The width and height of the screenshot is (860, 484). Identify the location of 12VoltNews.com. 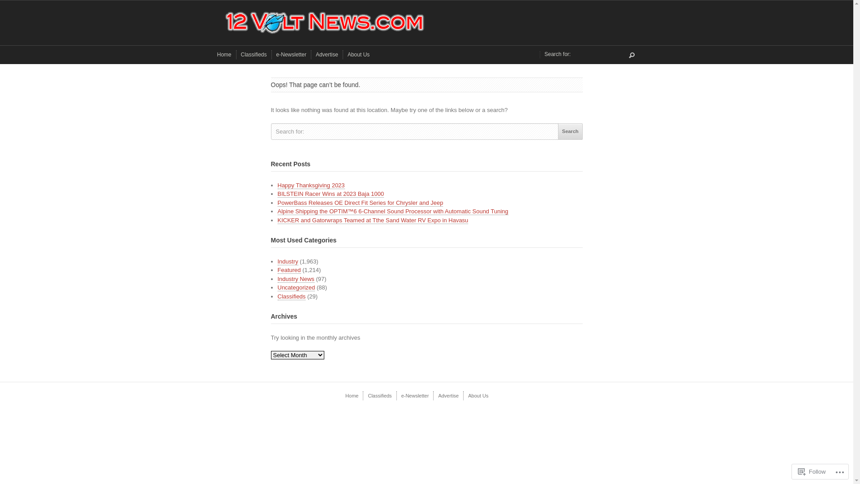
(426, 23).